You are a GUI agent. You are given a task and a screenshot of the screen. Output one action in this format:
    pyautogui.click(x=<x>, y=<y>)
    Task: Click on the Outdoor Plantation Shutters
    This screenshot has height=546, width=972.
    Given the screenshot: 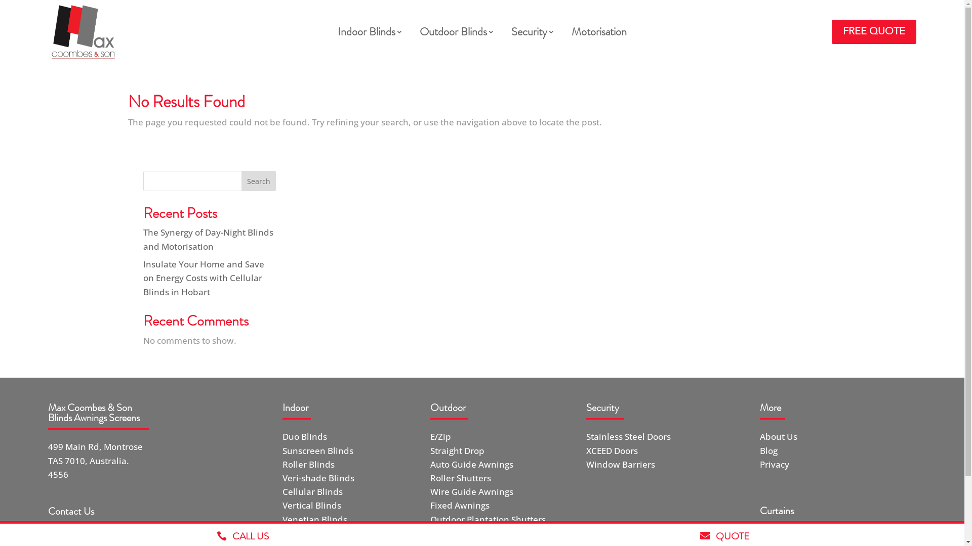 What is the action you would take?
    pyautogui.click(x=488, y=520)
    